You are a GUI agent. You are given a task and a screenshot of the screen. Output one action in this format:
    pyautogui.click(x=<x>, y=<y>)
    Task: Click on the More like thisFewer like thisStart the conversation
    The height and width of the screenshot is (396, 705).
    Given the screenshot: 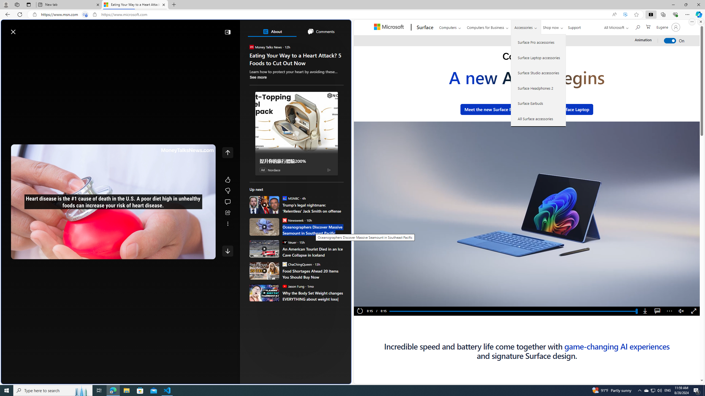 What is the action you would take?
    pyautogui.click(x=227, y=191)
    